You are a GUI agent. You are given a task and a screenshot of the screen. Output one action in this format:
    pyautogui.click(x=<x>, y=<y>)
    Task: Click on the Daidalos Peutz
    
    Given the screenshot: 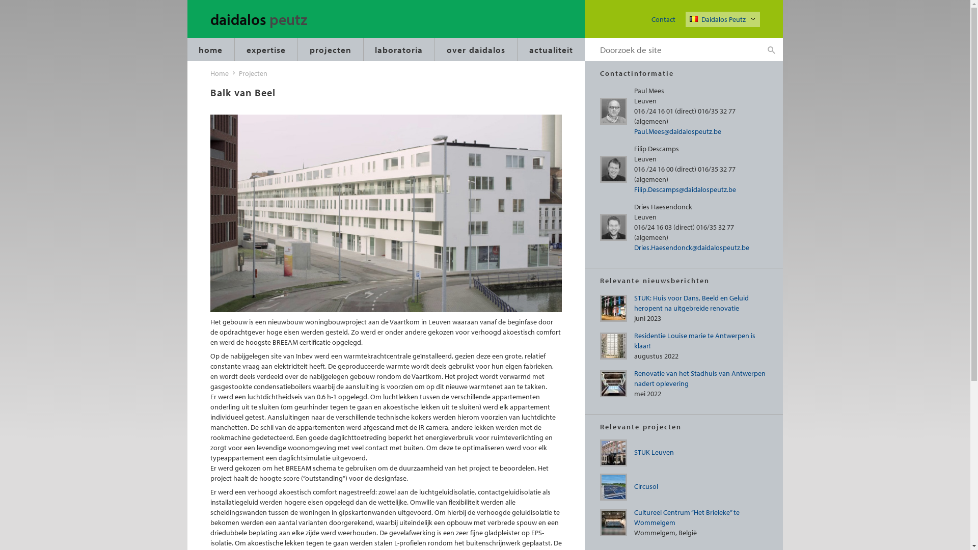 What is the action you would take?
    pyautogui.click(x=724, y=19)
    